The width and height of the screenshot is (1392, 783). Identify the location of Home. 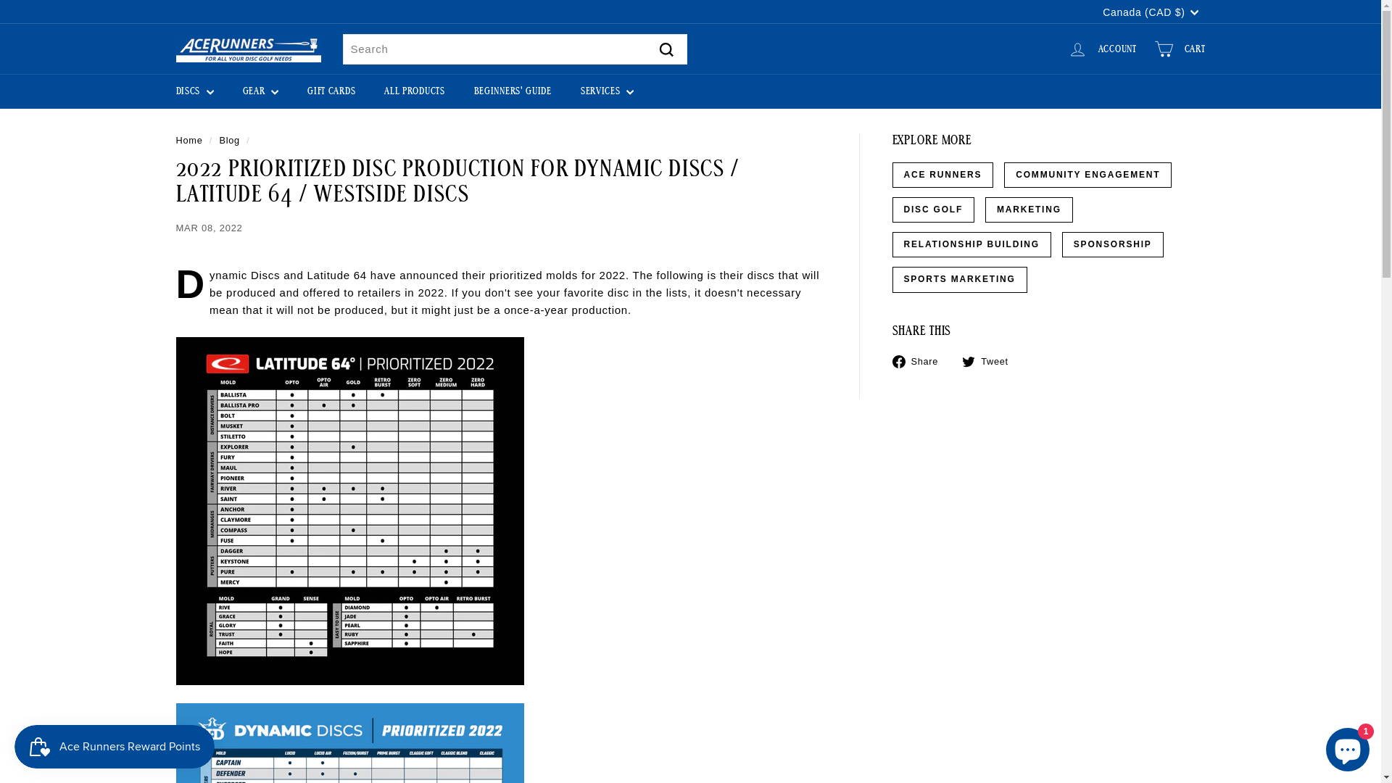
(188, 141).